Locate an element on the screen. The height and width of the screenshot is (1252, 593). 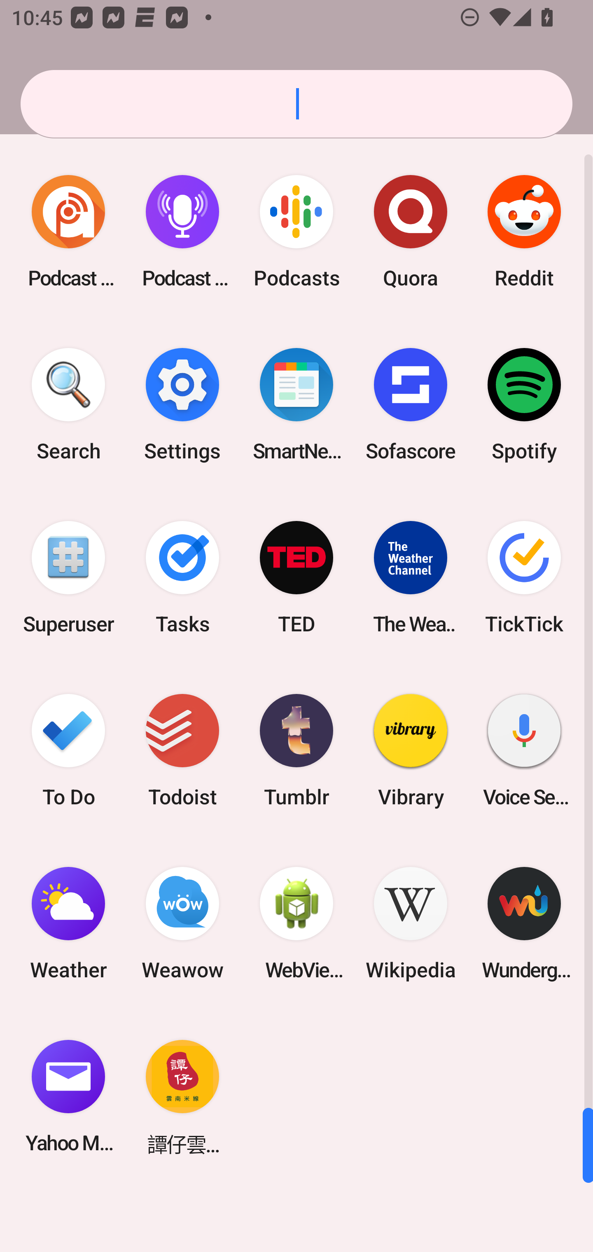
Wunderground is located at coordinates (524, 923).